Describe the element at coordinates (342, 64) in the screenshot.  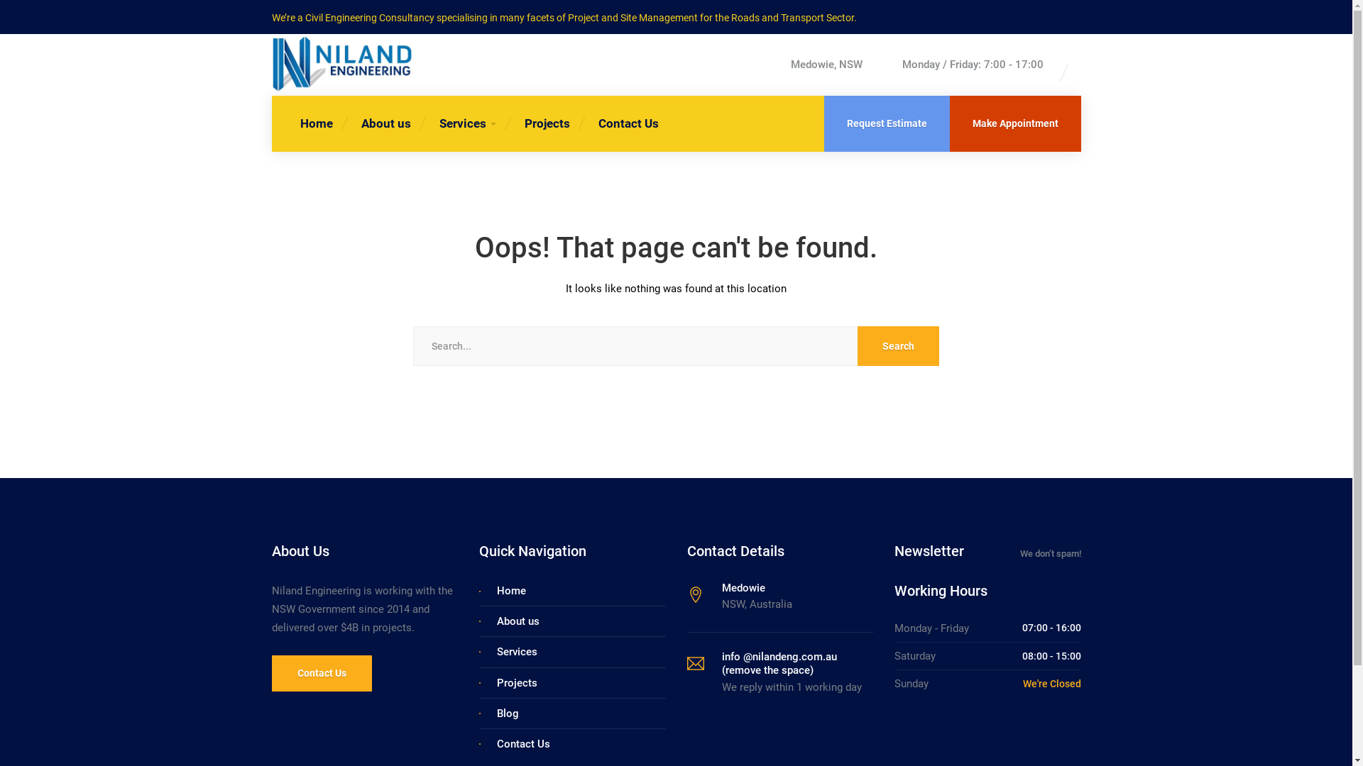
I see `Niland Engineering` at that location.